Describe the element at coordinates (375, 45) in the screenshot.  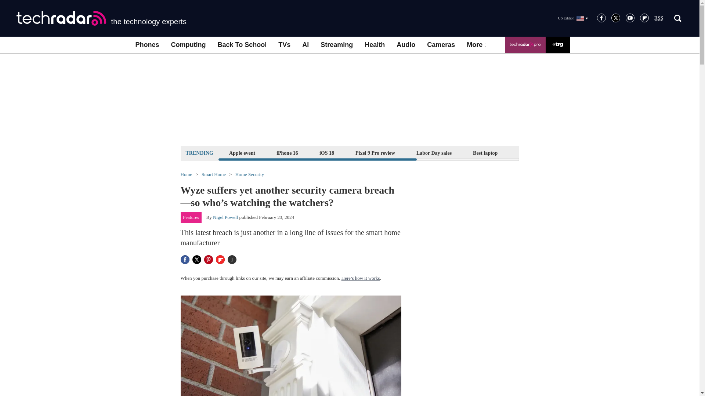
I see `Health` at that location.